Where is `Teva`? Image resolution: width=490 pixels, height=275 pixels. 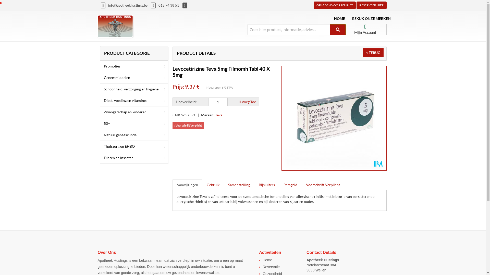
Teva is located at coordinates (218, 115).